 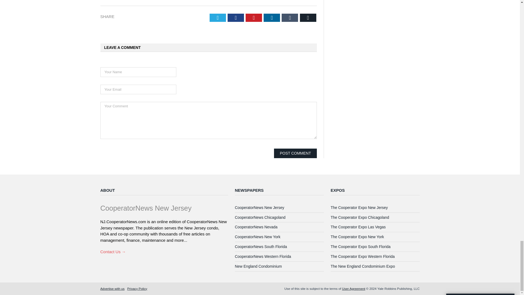 What do you see at coordinates (236, 17) in the screenshot?
I see `Share on Facebook` at bounding box center [236, 17].